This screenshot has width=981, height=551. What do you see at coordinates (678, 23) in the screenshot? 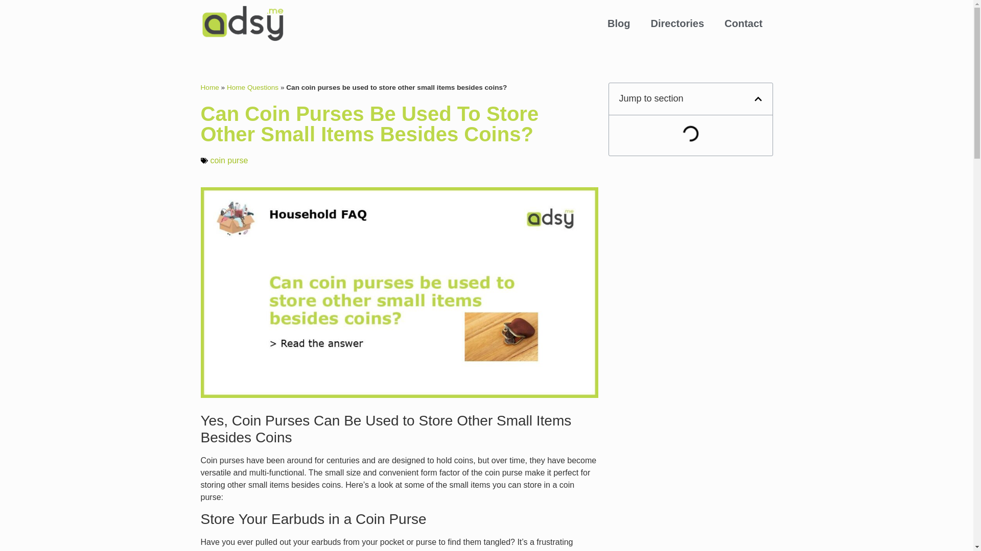
I see `Directories` at bounding box center [678, 23].